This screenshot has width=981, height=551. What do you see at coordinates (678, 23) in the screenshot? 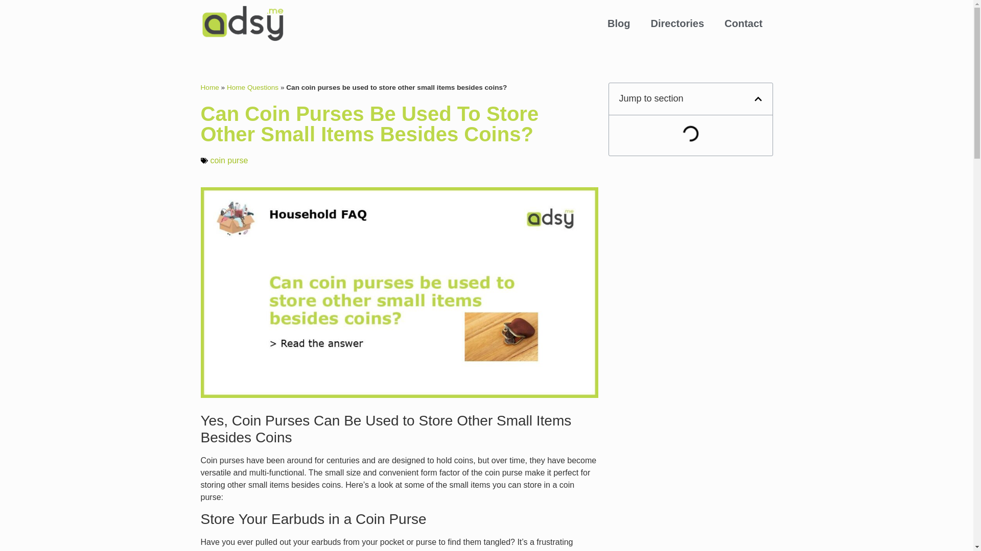
I see `Directories` at bounding box center [678, 23].